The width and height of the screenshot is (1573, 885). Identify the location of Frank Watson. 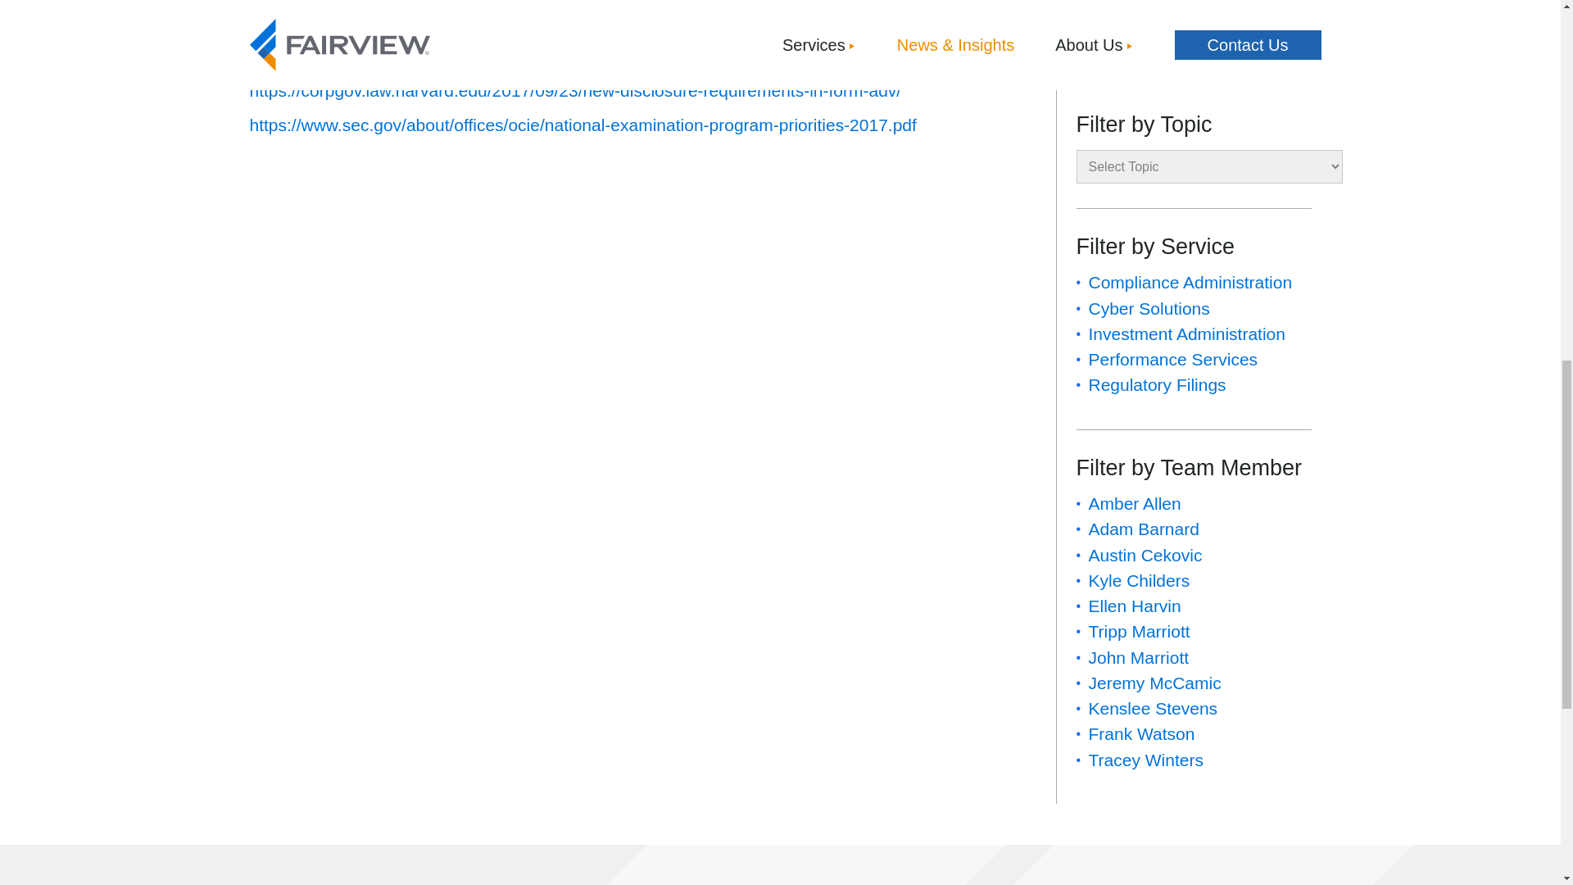
(1140, 734).